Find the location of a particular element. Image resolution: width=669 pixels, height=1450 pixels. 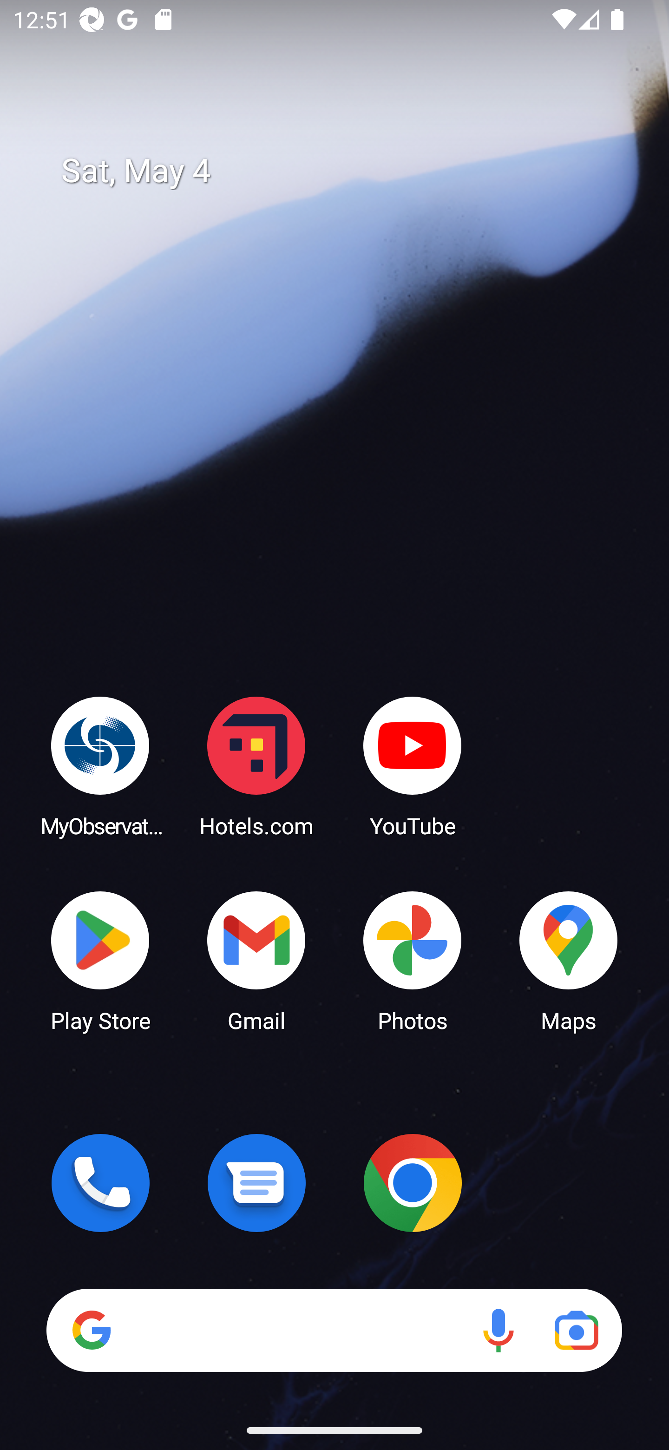

Play Store is located at coordinates (100, 960).